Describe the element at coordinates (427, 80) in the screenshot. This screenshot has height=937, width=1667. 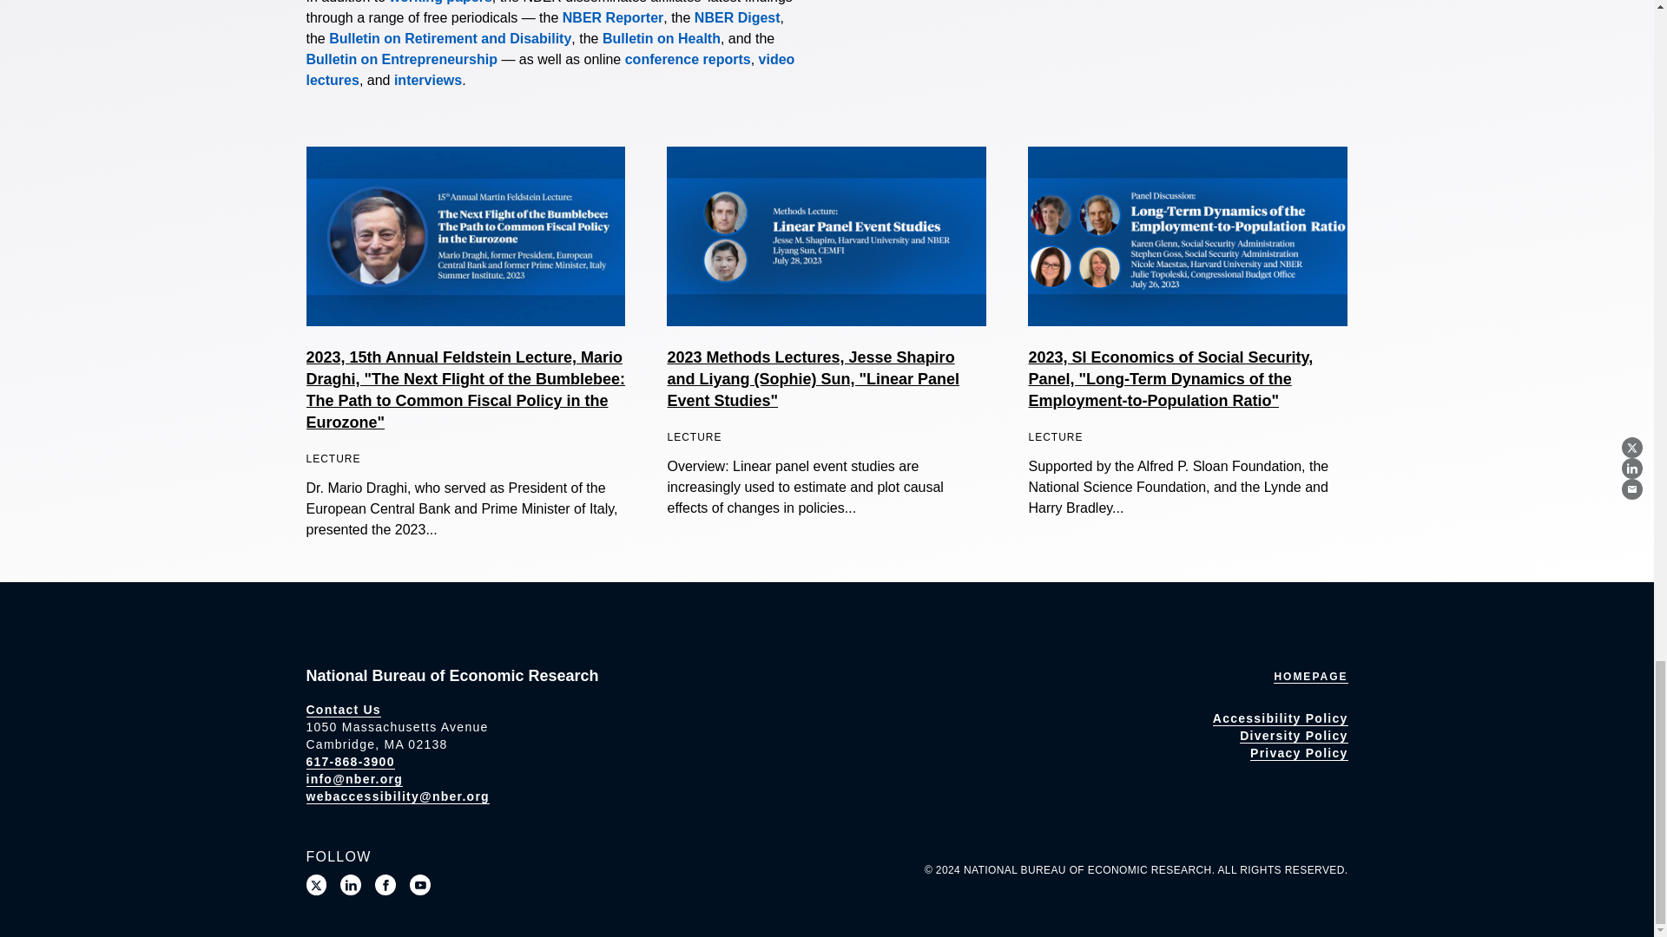
I see `Research Spotlights` at that location.